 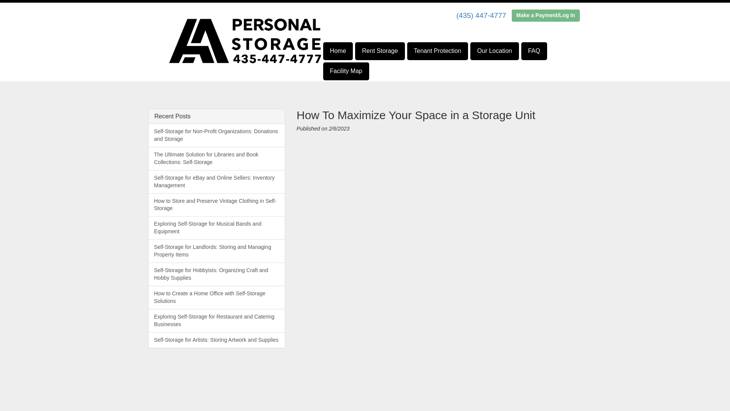 What do you see at coordinates (338, 51) in the screenshot?
I see `Home` at bounding box center [338, 51].